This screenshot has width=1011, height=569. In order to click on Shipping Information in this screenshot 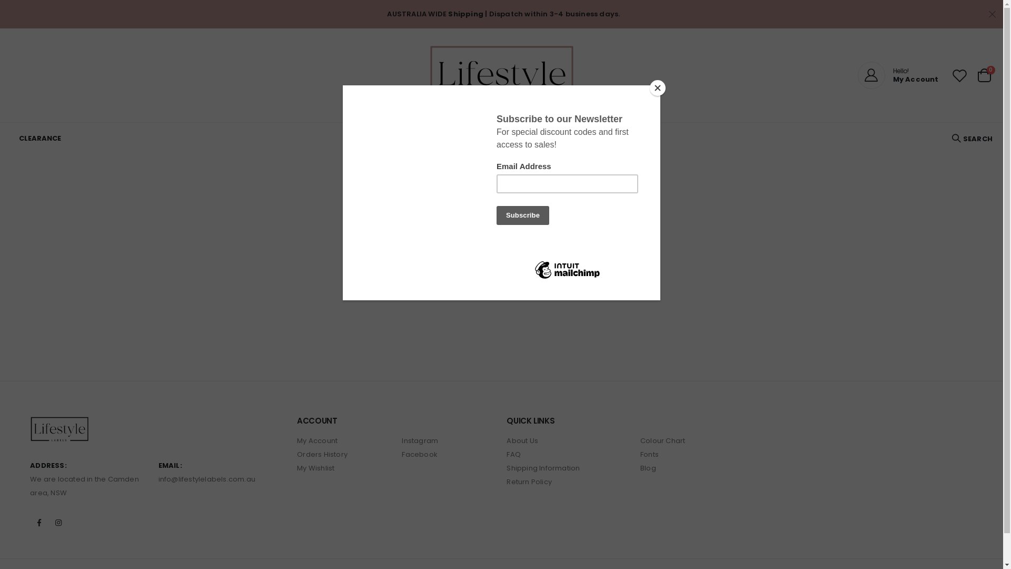, I will do `click(543, 468)`.